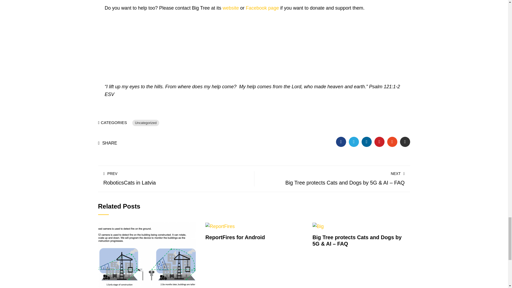 The width and height of the screenshot is (512, 288). I want to click on Construction Site Fire Detection, so click(147, 256).